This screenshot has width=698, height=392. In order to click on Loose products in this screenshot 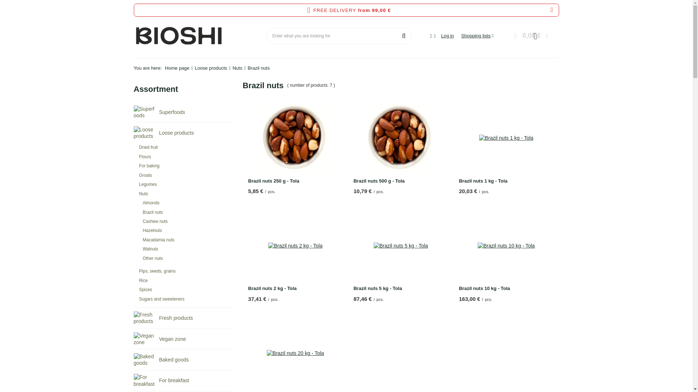, I will do `click(211, 68)`.